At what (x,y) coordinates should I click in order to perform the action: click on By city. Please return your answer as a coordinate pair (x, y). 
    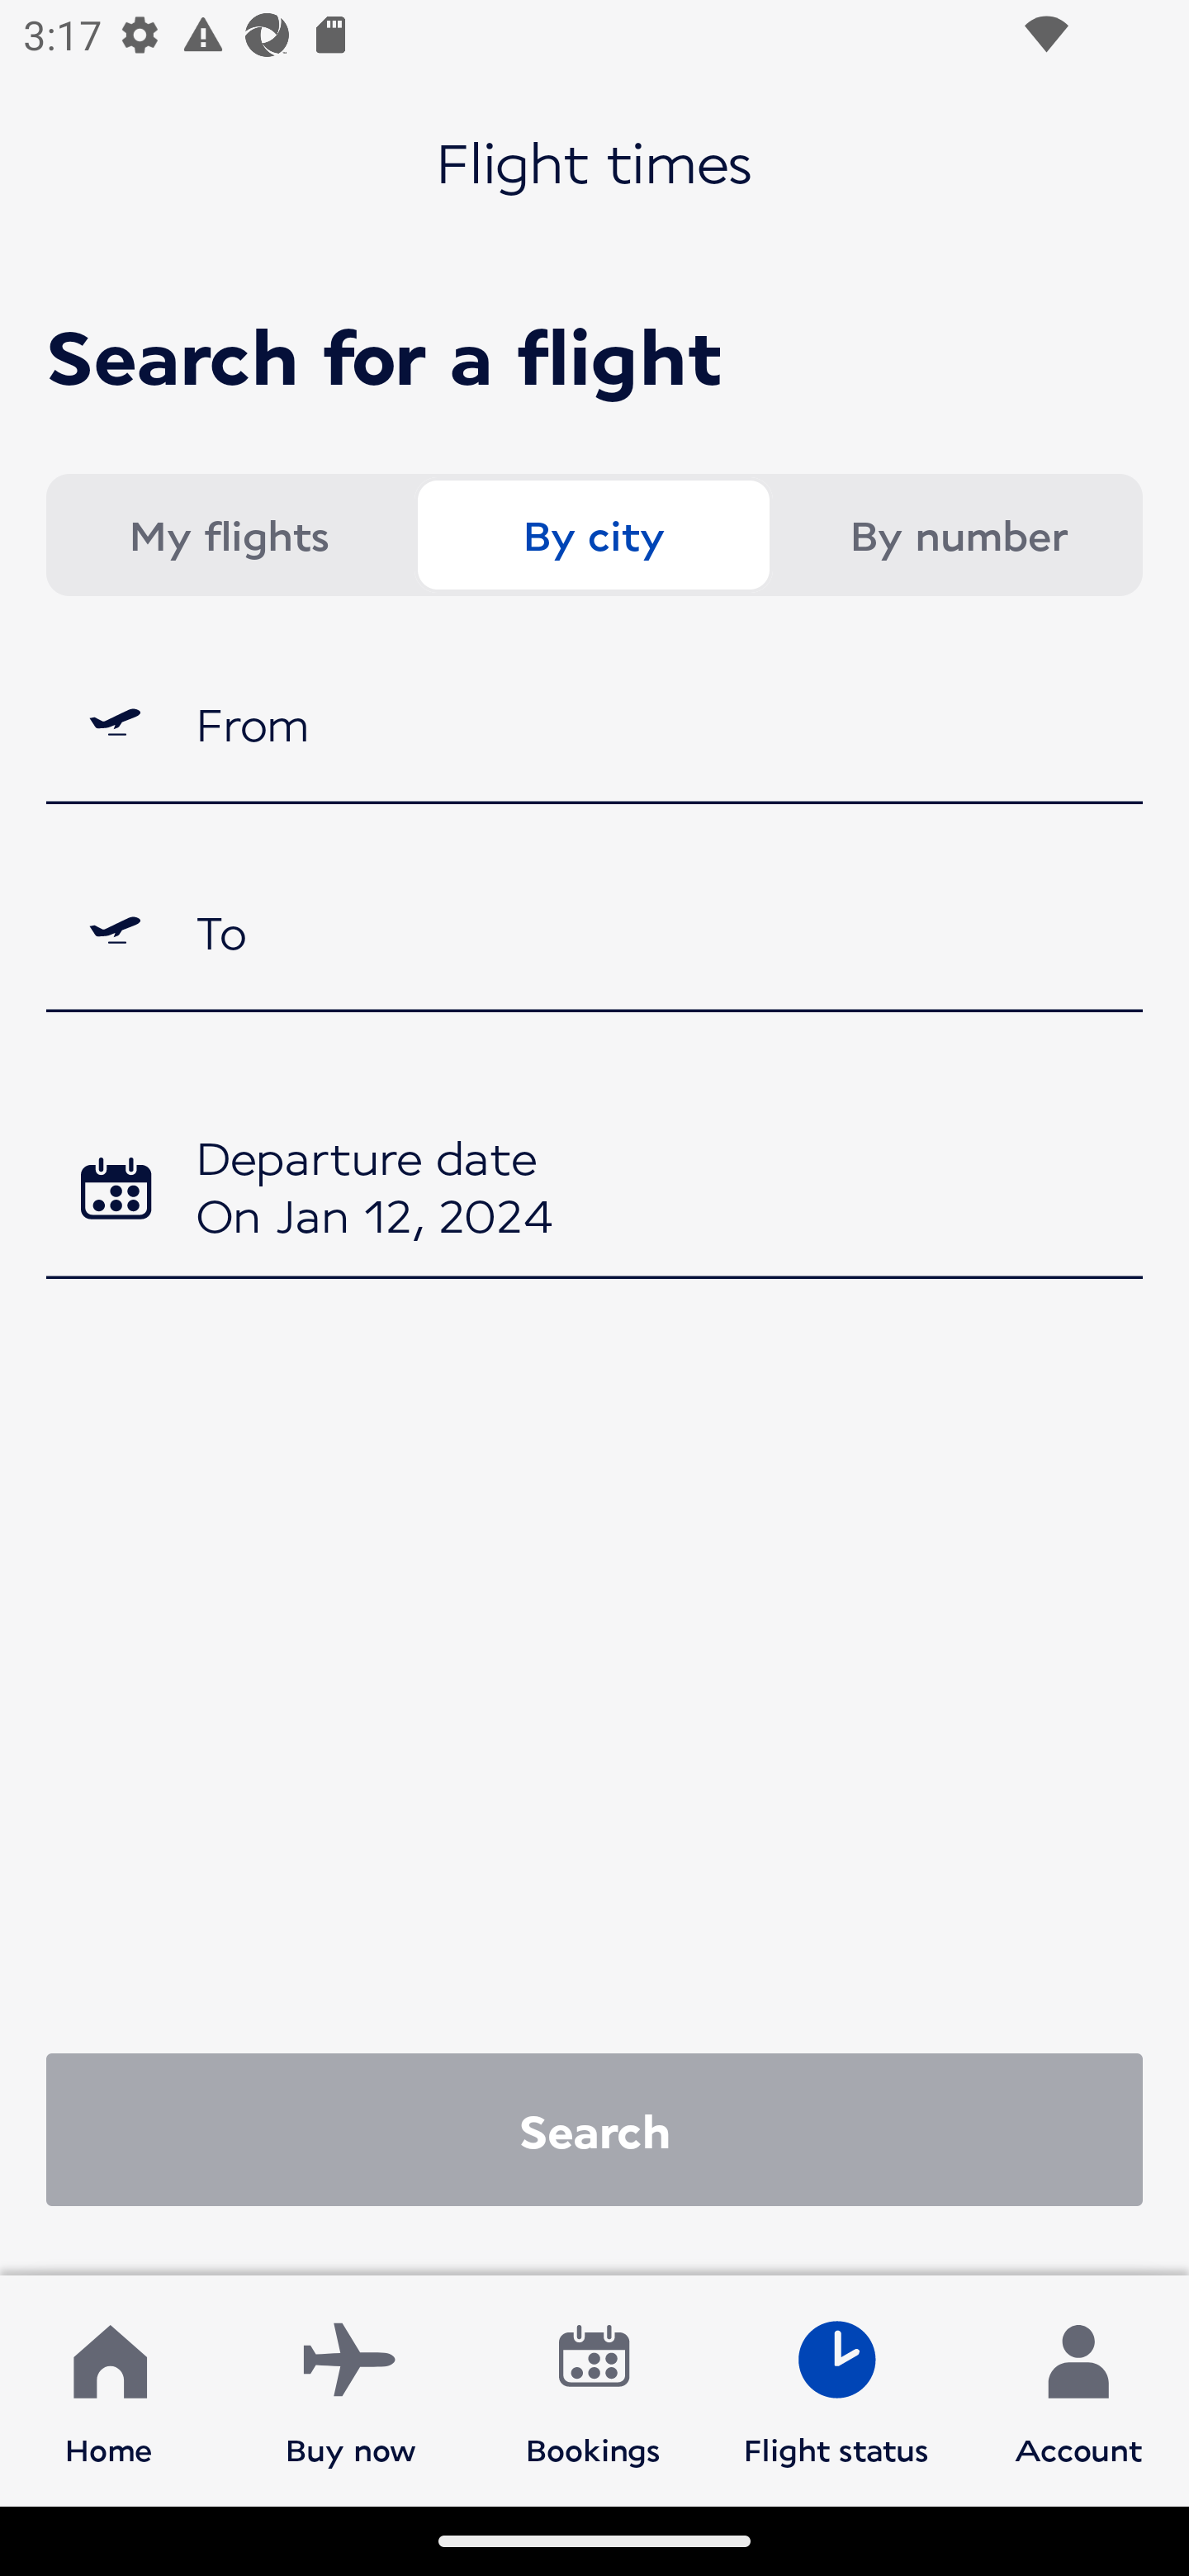
    Looking at the image, I should click on (593, 535).